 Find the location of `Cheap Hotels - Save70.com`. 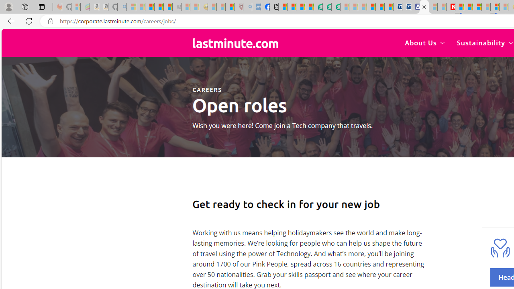

Cheap Hotels - Save70.com is located at coordinates (406, 7).